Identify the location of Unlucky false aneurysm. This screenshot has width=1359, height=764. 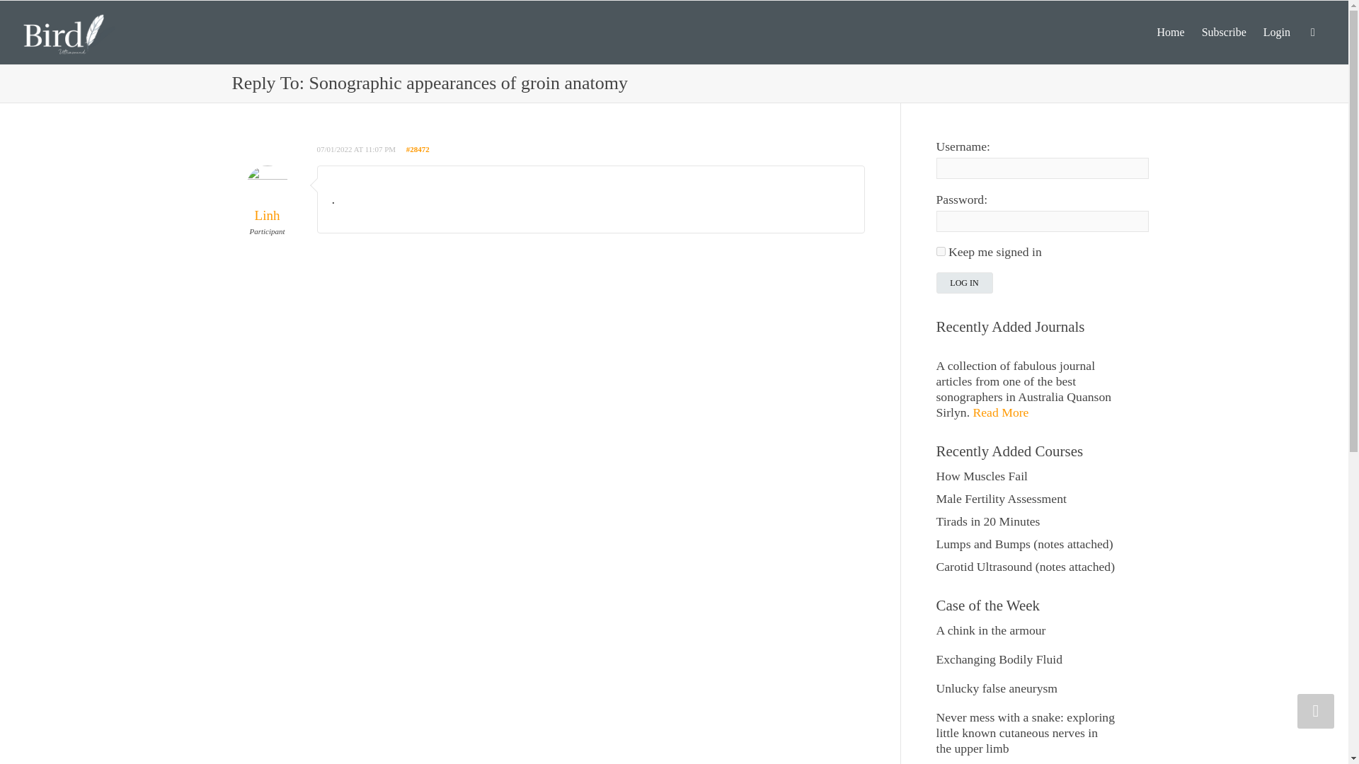
(997, 688).